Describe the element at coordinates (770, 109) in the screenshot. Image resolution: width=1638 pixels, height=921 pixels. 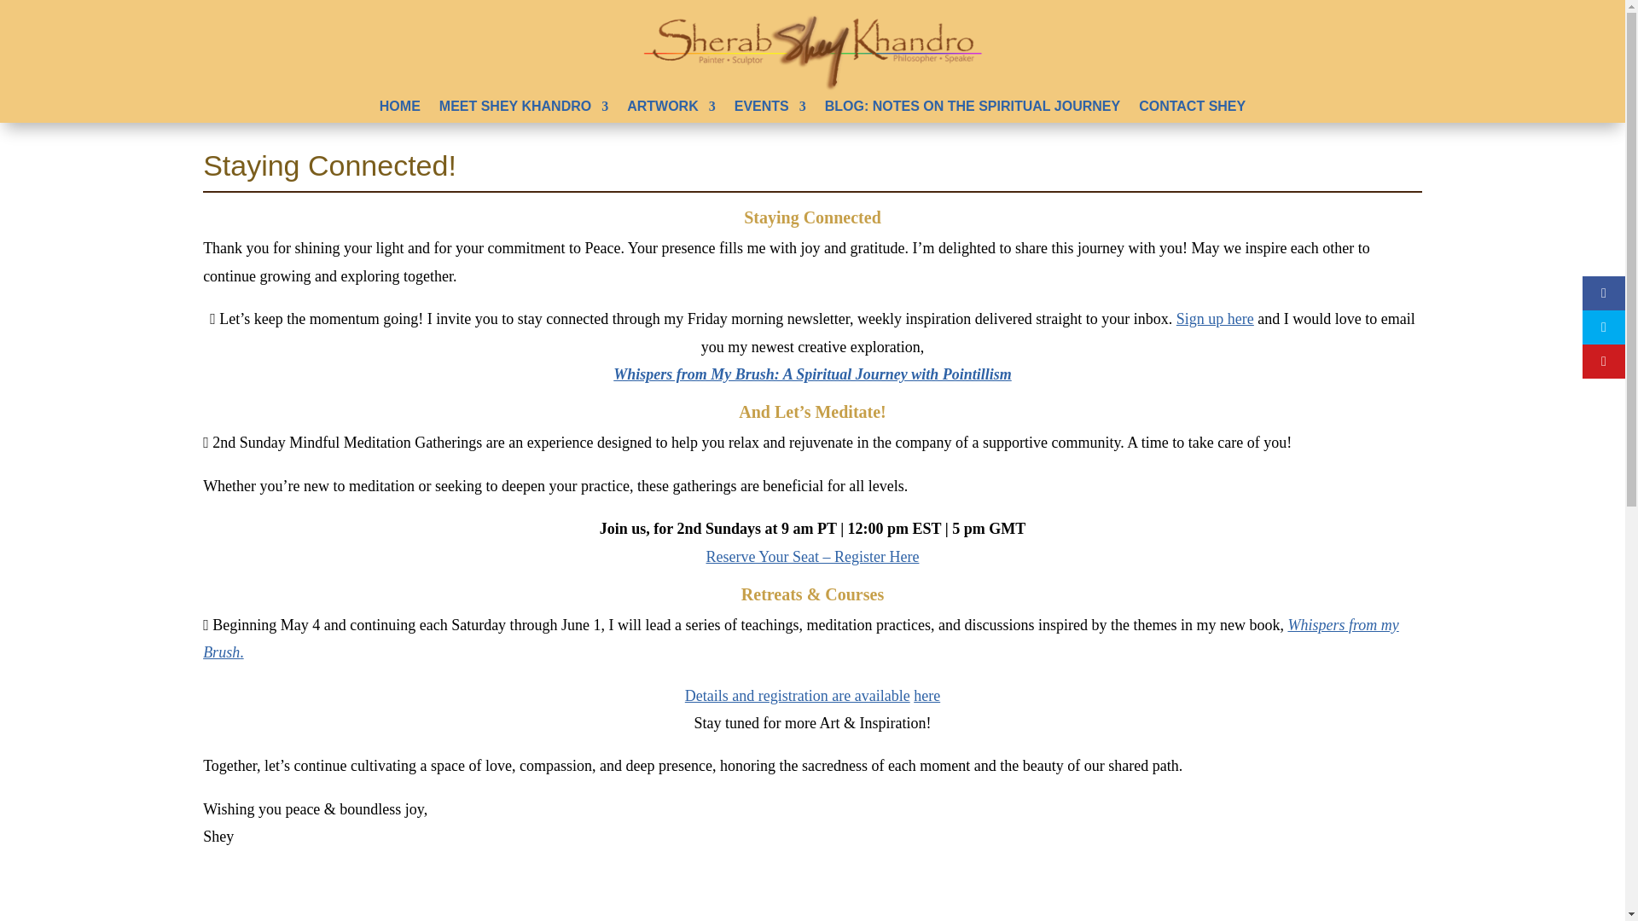
I see `EVENTS` at that location.